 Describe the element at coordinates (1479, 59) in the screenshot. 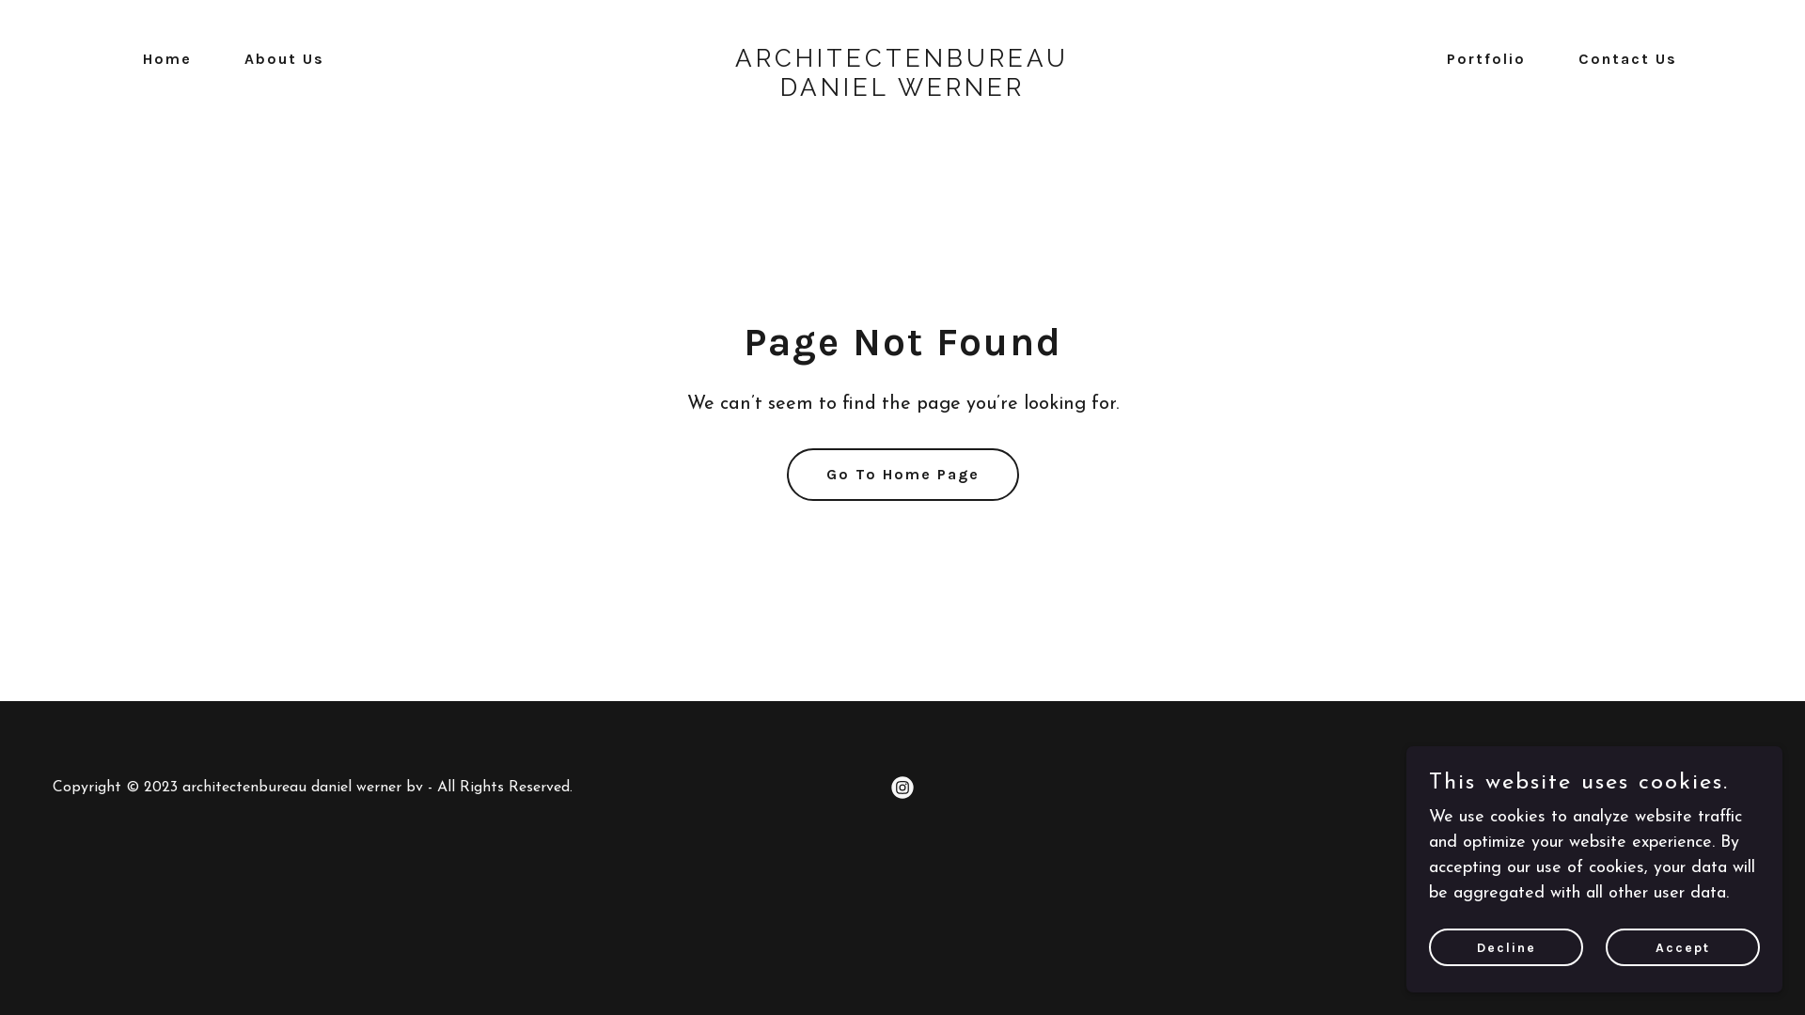

I see `Portfolio` at that location.